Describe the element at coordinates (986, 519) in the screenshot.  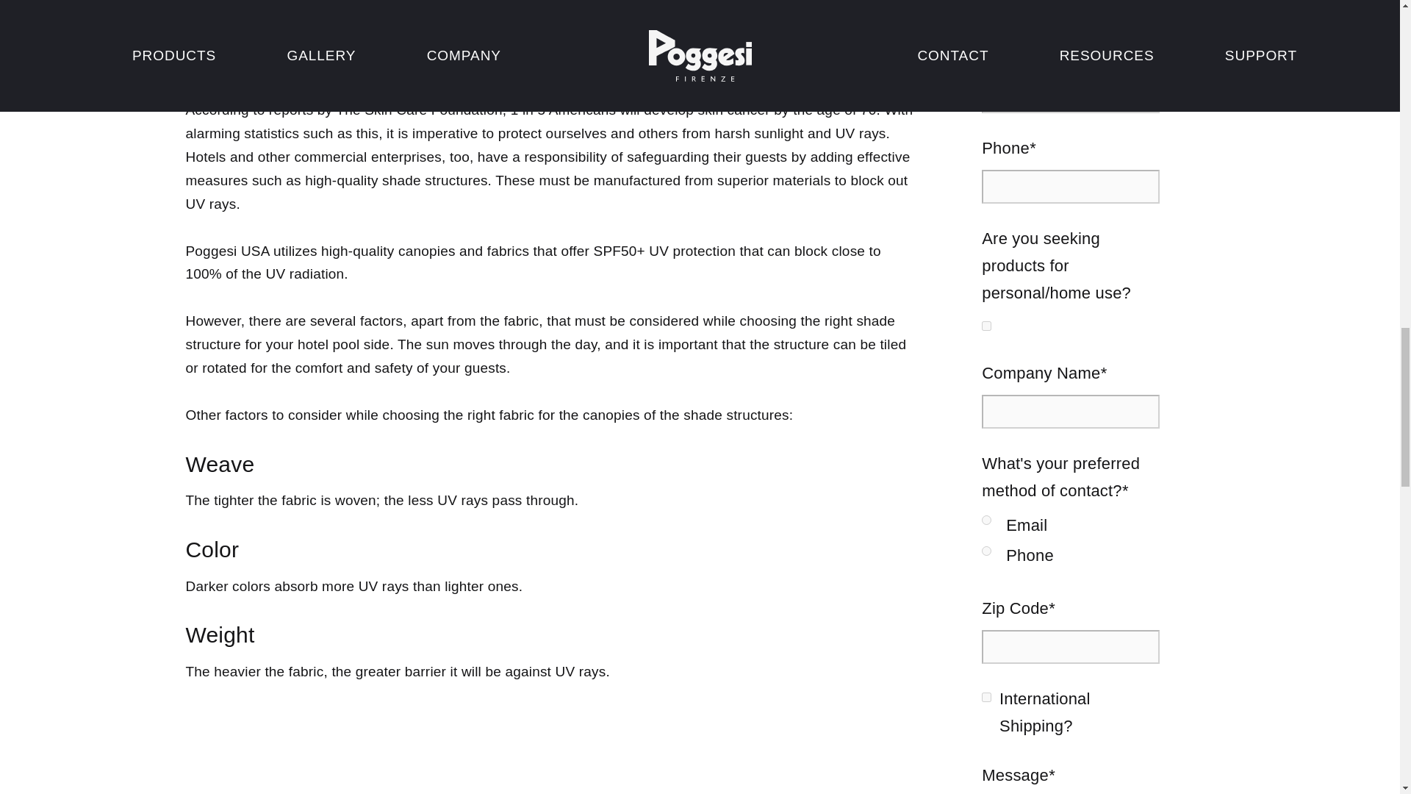
I see `Email` at that location.